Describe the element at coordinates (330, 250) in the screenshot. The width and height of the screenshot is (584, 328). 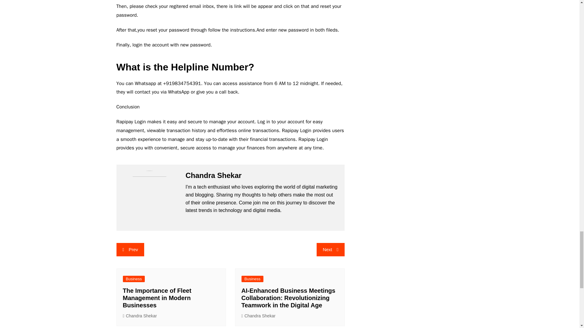
I see `Next` at that location.